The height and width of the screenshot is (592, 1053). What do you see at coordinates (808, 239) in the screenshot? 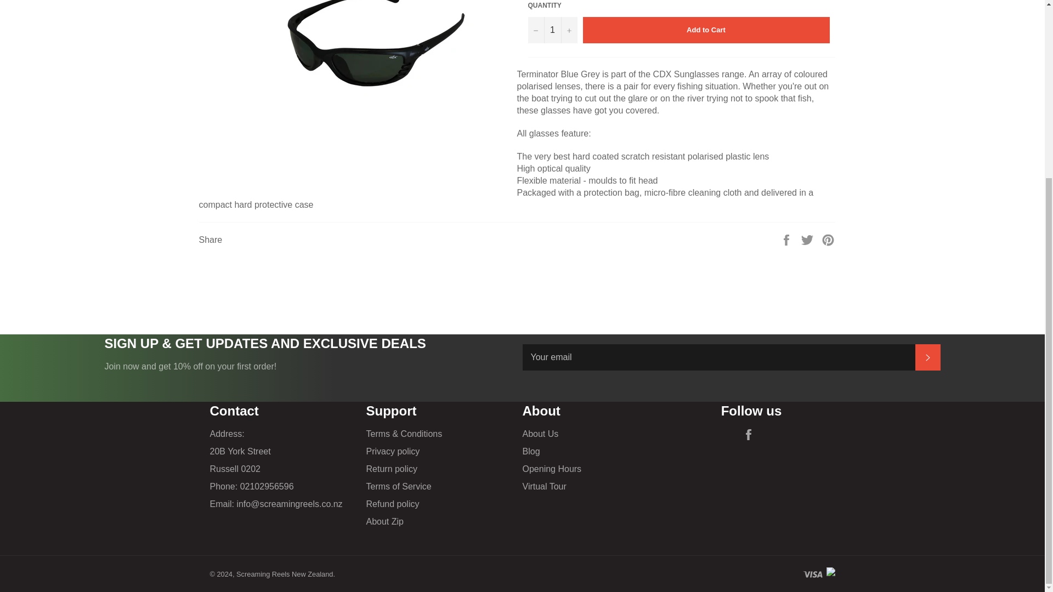
I see `Tweet on Twitter` at bounding box center [808, 239].